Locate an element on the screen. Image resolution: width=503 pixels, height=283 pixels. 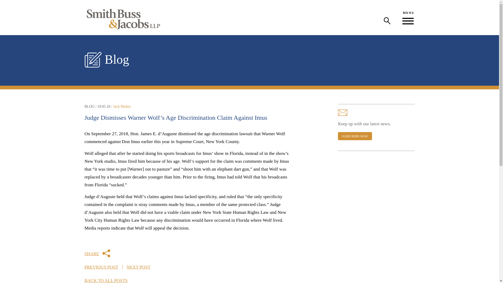
NEXT POST is located at coordinates (138, 267).